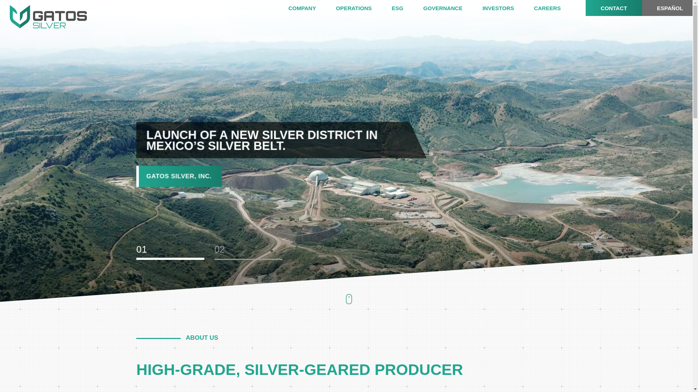 The image size is (698, 392). I want to click on INVESTORS, so click(508, 8).